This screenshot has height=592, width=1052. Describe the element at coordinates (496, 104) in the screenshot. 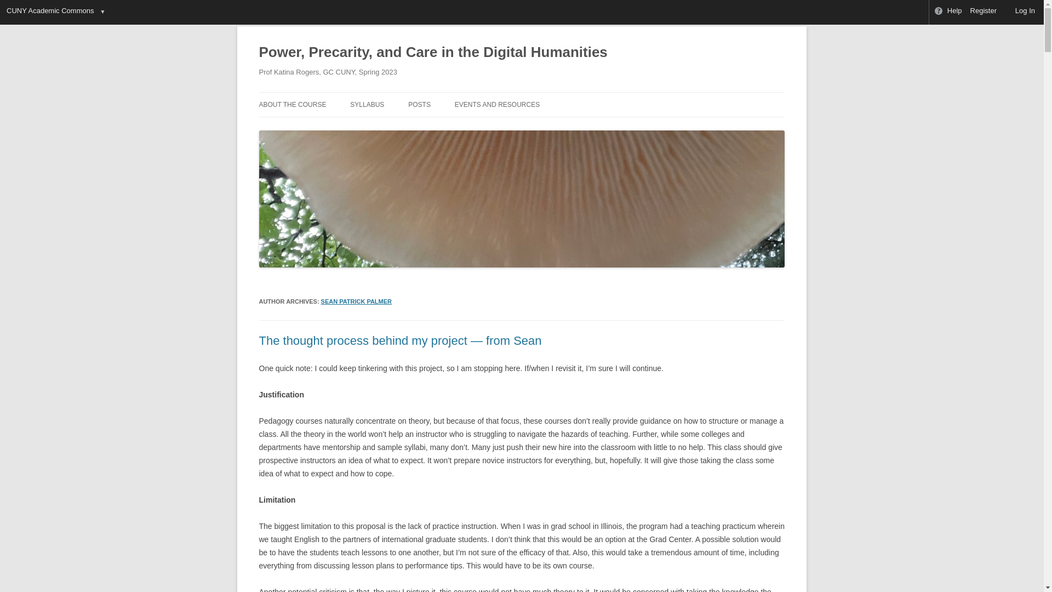

I see `EVENTS AND RESOURCES` at that location.